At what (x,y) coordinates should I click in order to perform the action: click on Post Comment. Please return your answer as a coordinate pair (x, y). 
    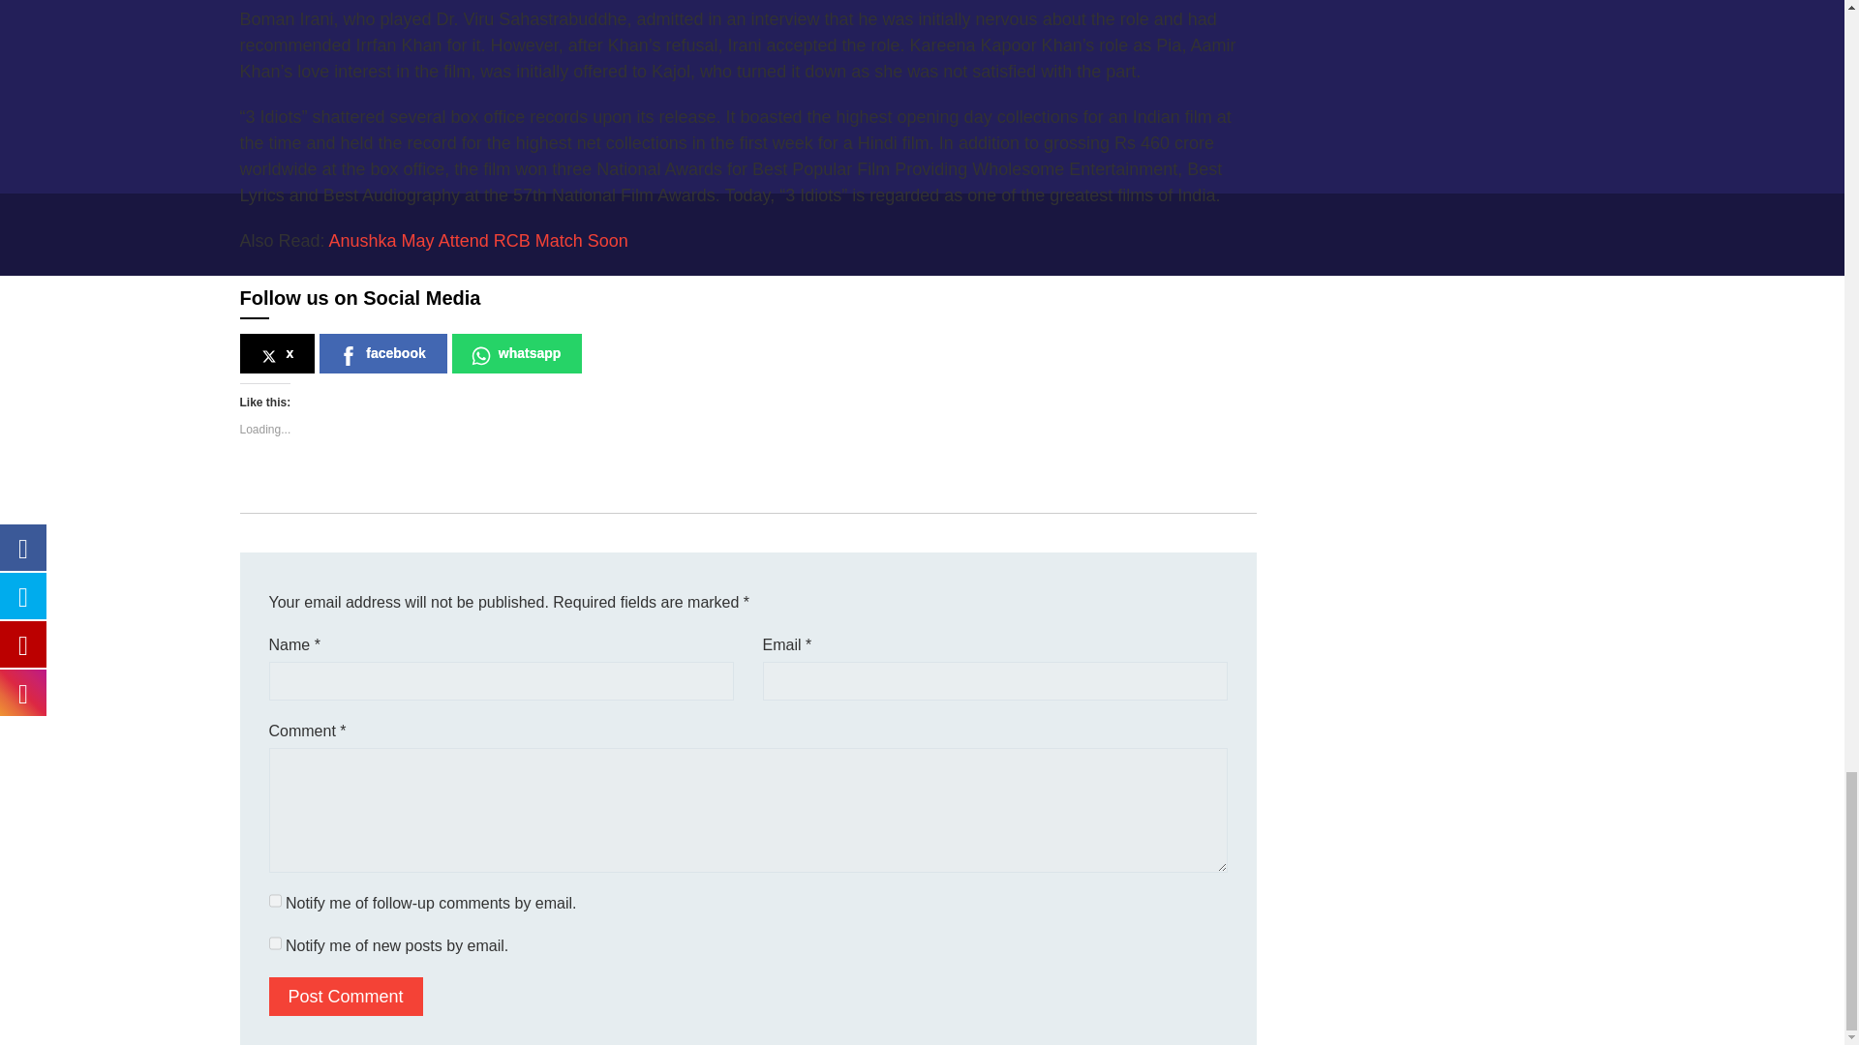
    Looking at the image, I should click on (347, 996).